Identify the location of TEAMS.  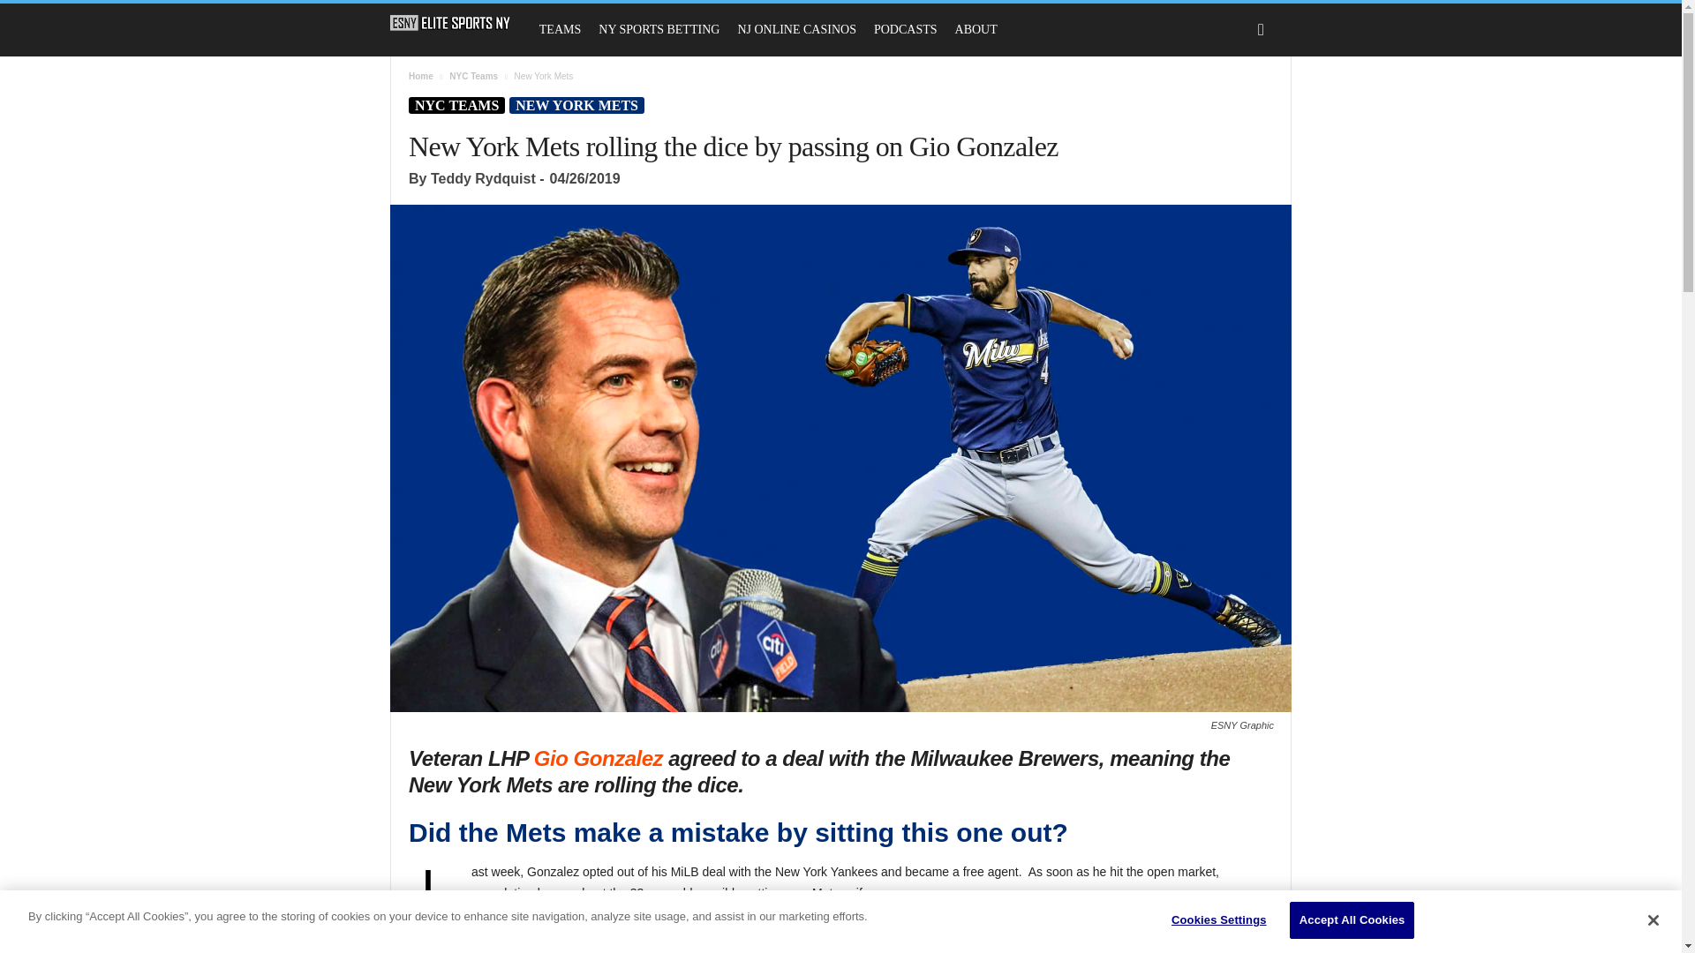
(560, 30).